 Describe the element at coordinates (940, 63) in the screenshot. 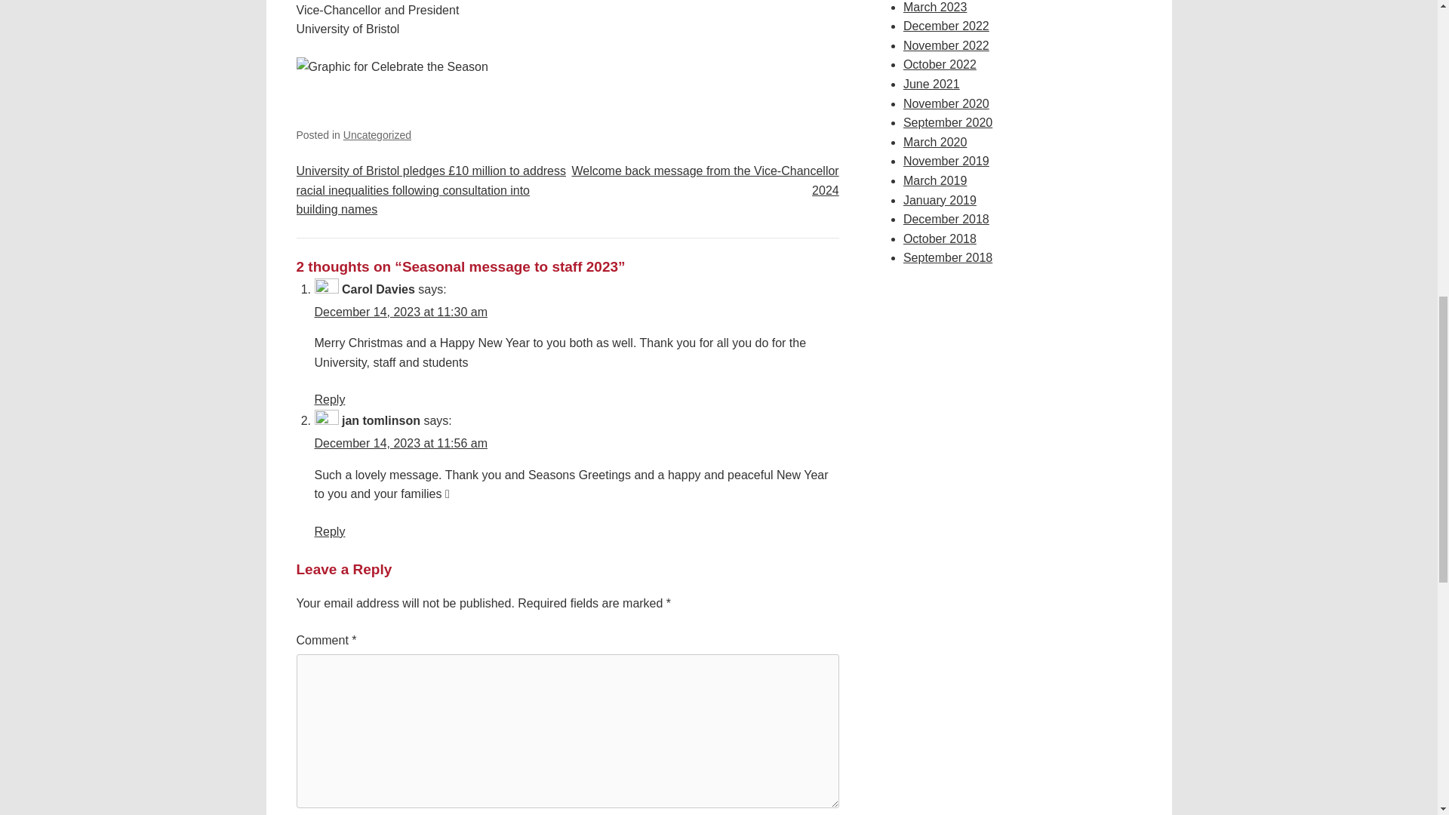

I see `October 2022` at that location.